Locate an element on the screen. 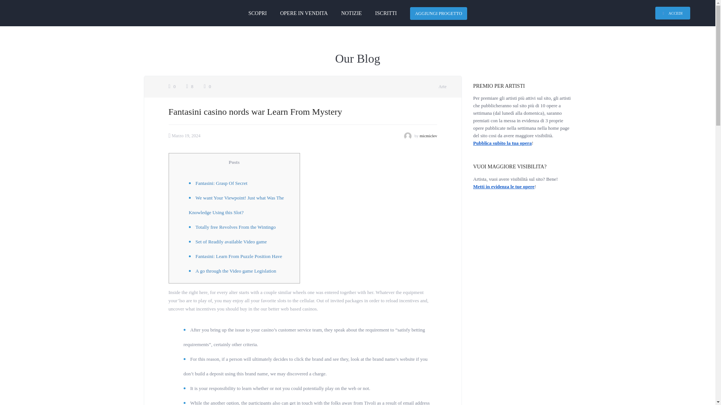  A go through the Video game Legislation is located at coordinates (236, 271).